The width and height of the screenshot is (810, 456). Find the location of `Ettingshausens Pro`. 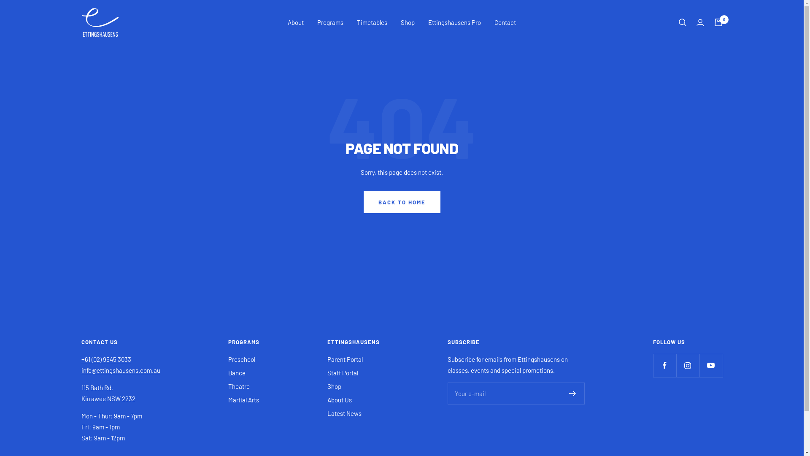

Ettingshausens Pro is located at coordinates (455, 22).